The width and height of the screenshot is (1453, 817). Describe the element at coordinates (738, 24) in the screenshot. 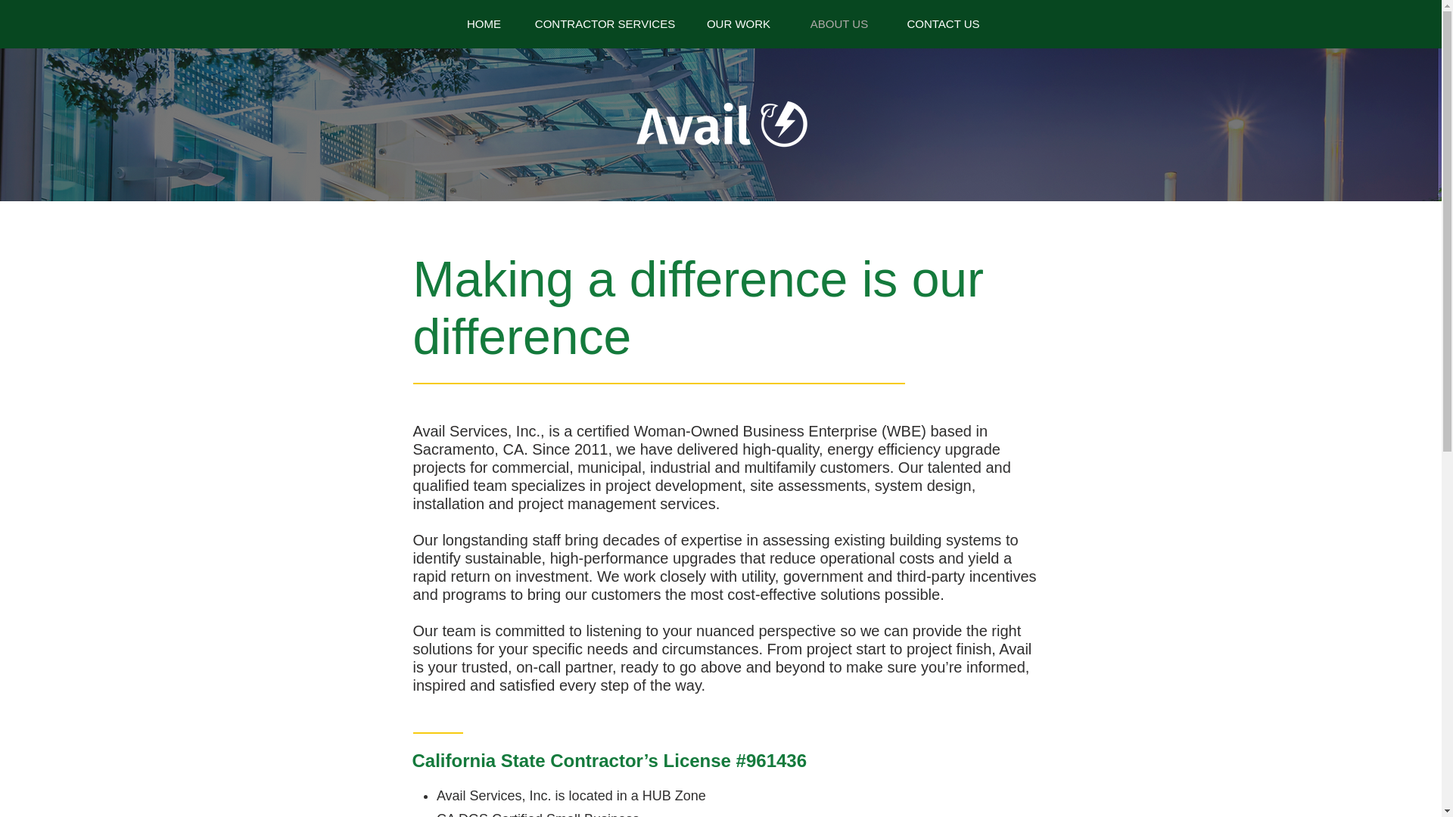

I see `OUR WORK` at that location.